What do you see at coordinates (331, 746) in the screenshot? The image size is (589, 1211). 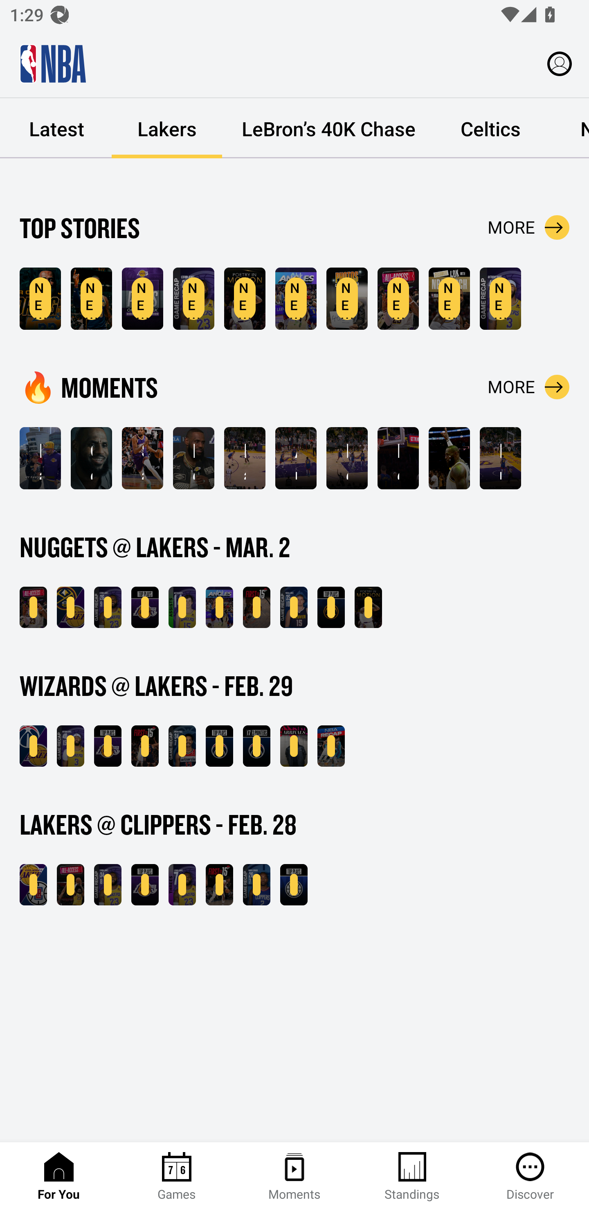 I see `Thursday's Recap NEW` at bounding box center [331, 746].